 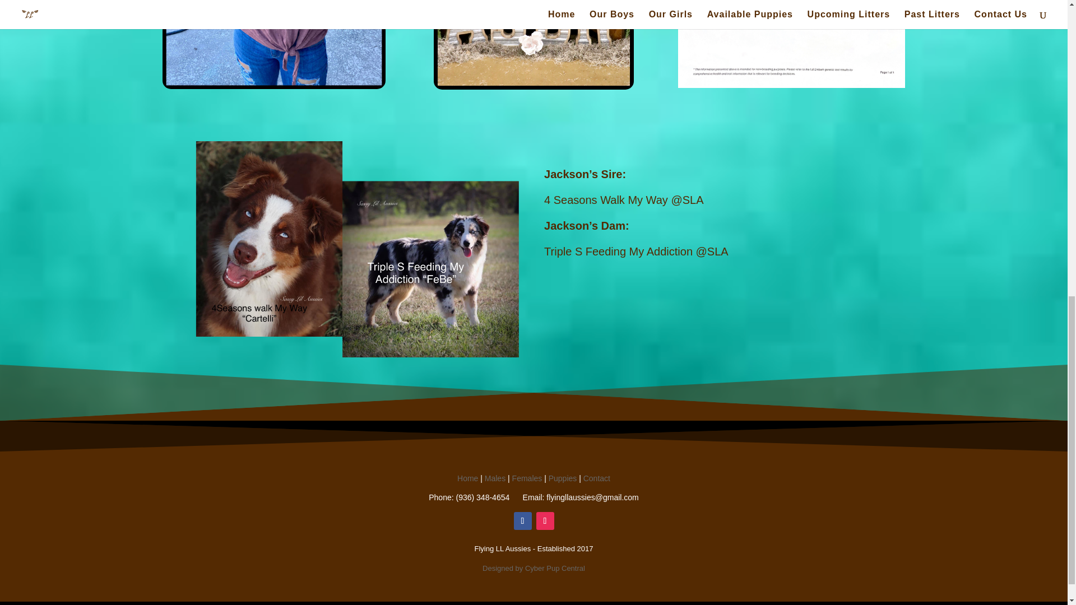 What do you see at coordinates (495, 478) in the screenshot?
I see `Males` at bounding box center [495, 478].